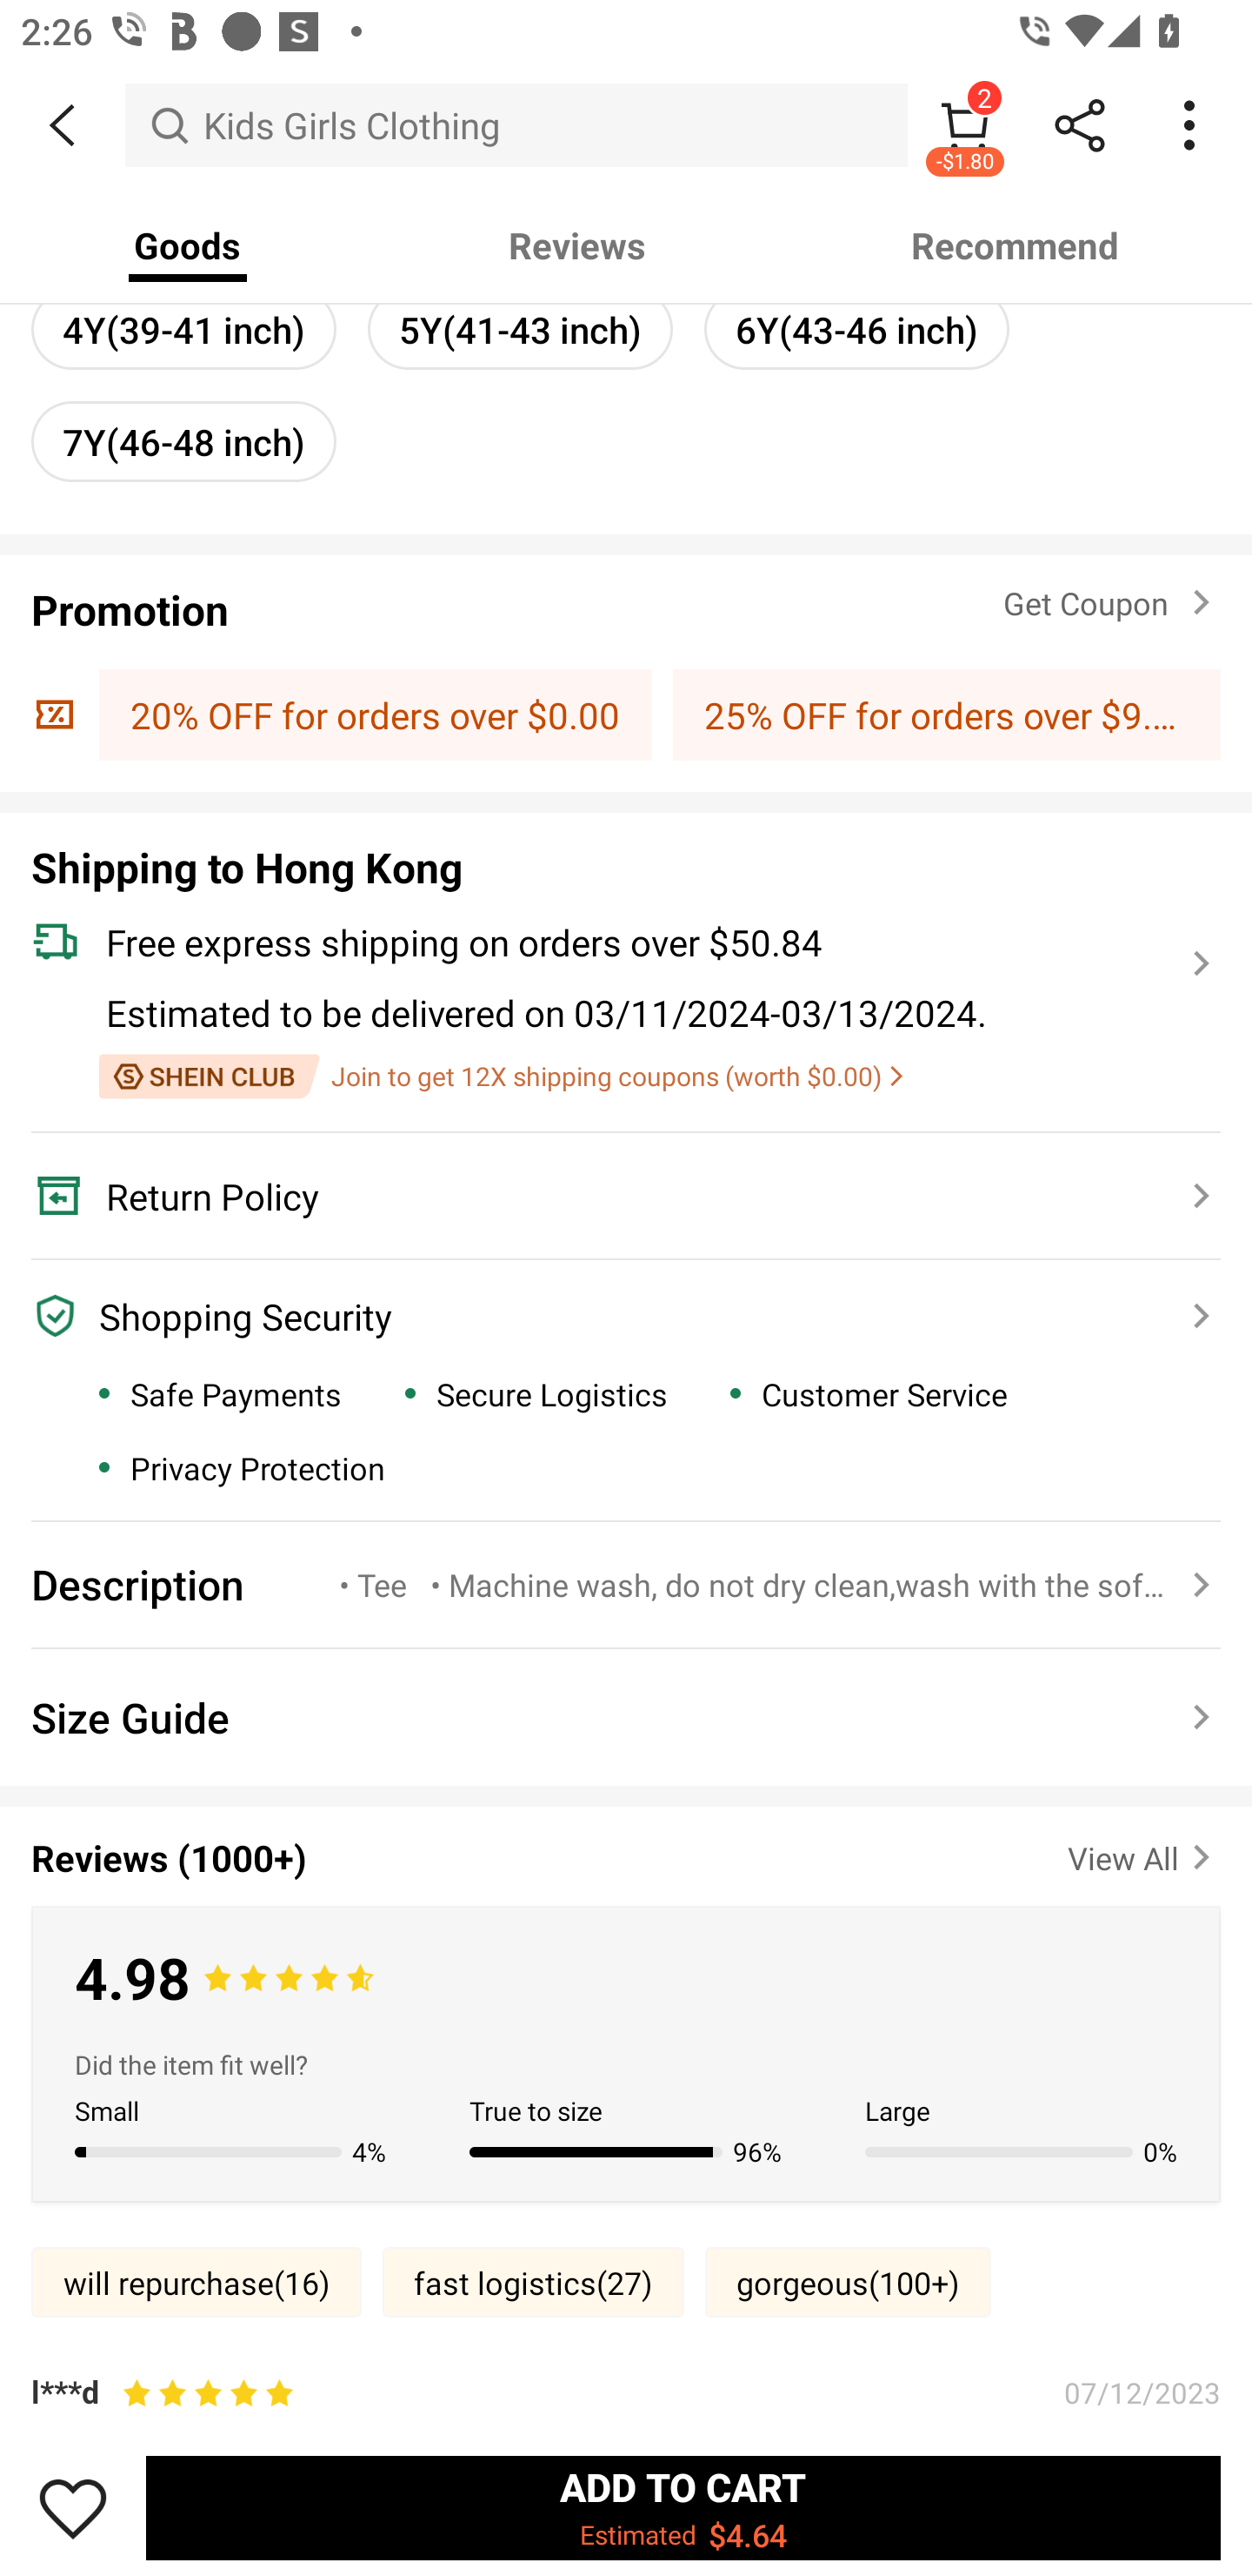 The height and width of the screenshot is (2576, 1252). What do you see at coordinates (577, 245) in the screenshot?
I see `Reviews` at bounding box center [577, 245].